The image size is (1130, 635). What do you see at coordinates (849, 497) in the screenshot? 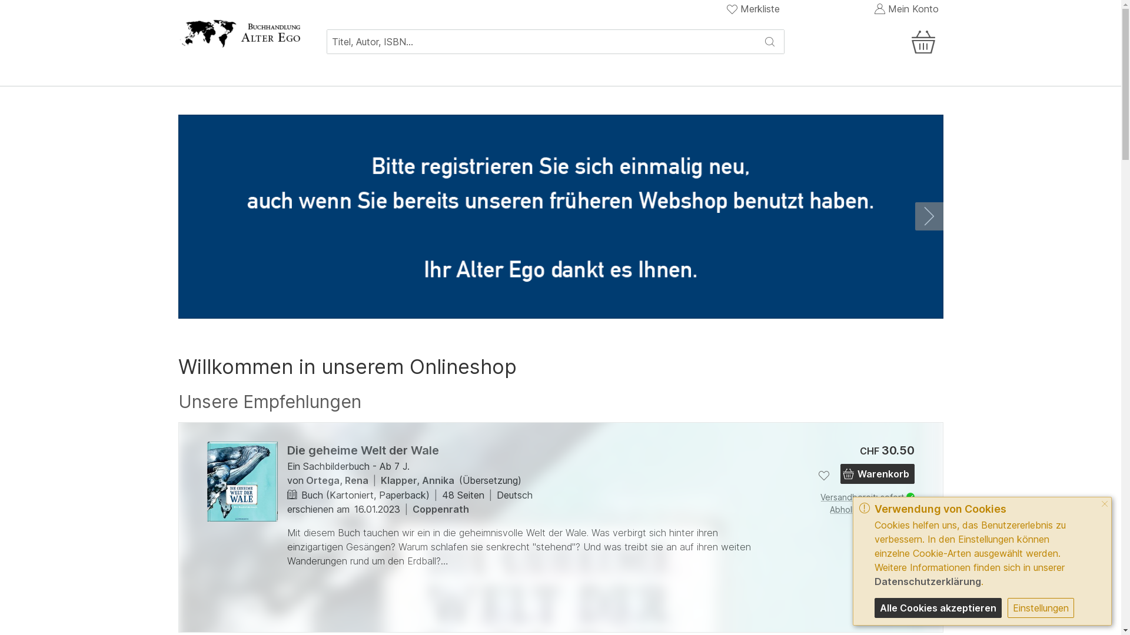
I see `Versandbereit: sofort` at bounding box center [849, 497].